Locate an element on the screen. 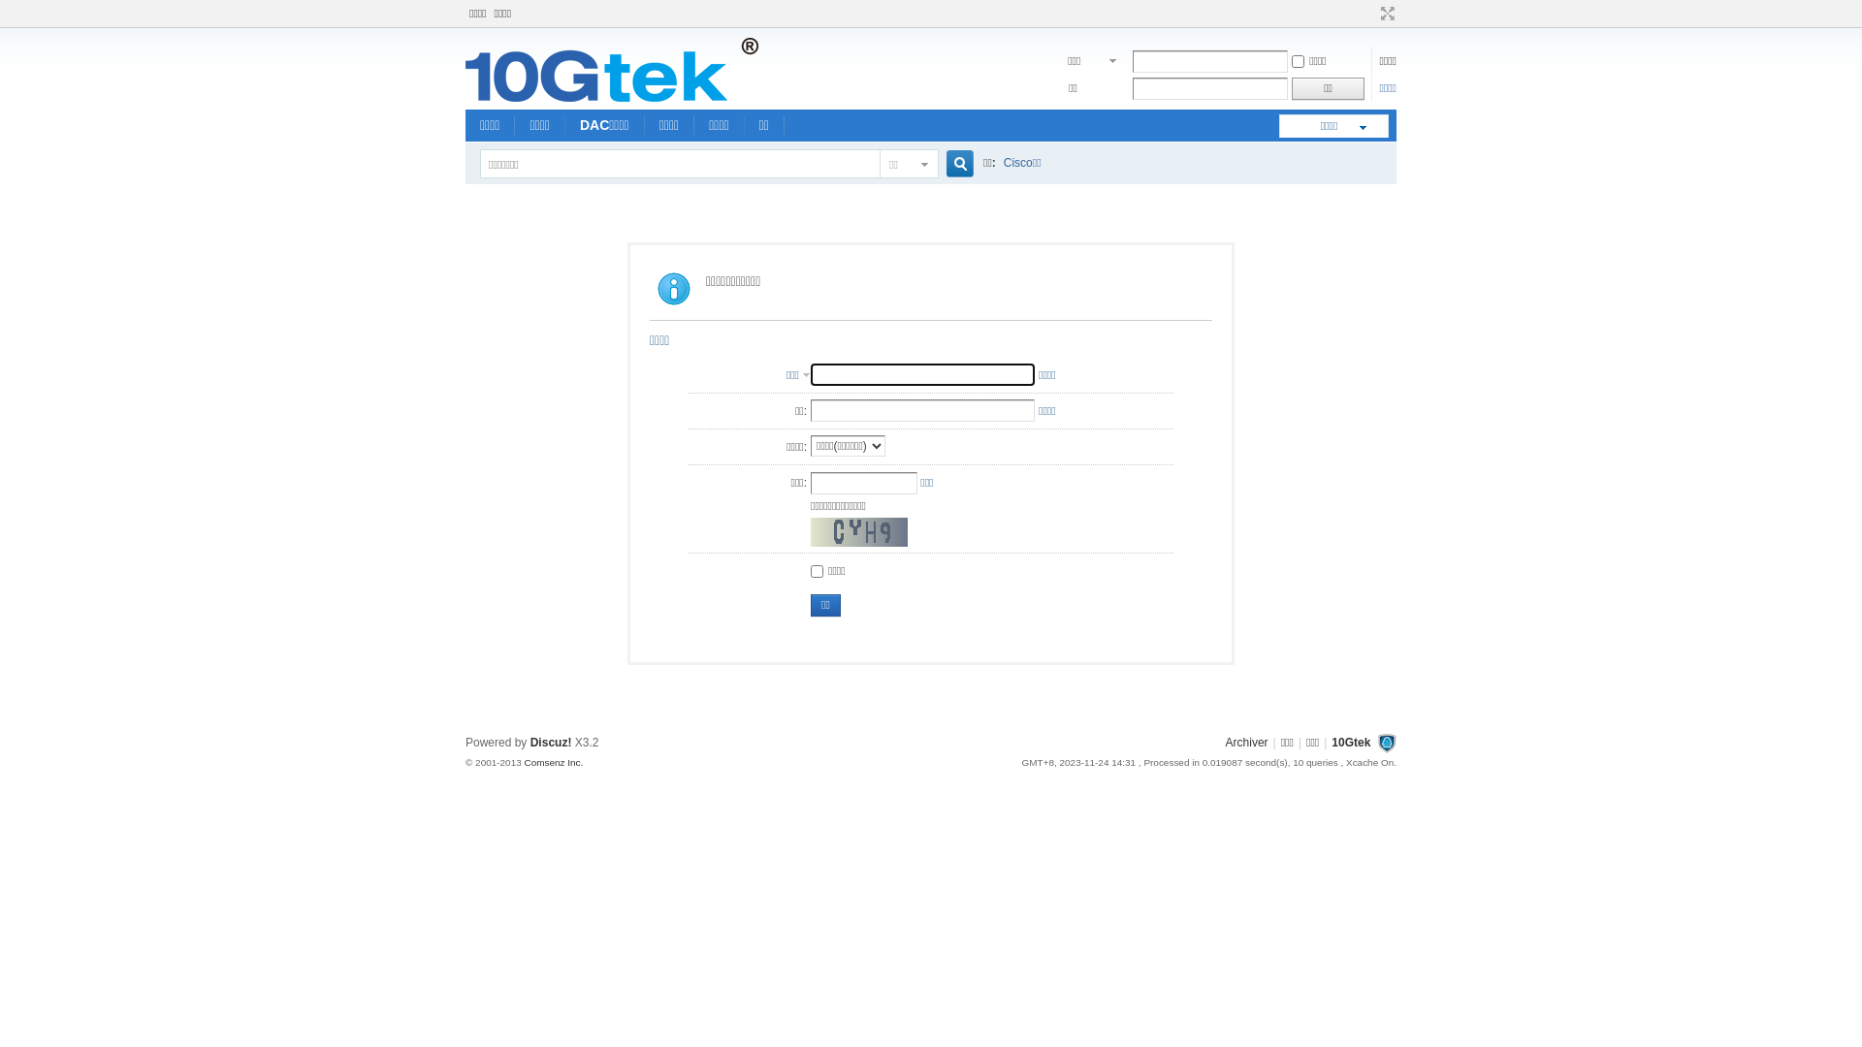 The image size is (1862, 1047). 10Gtek is located at coordinates (612, 98).